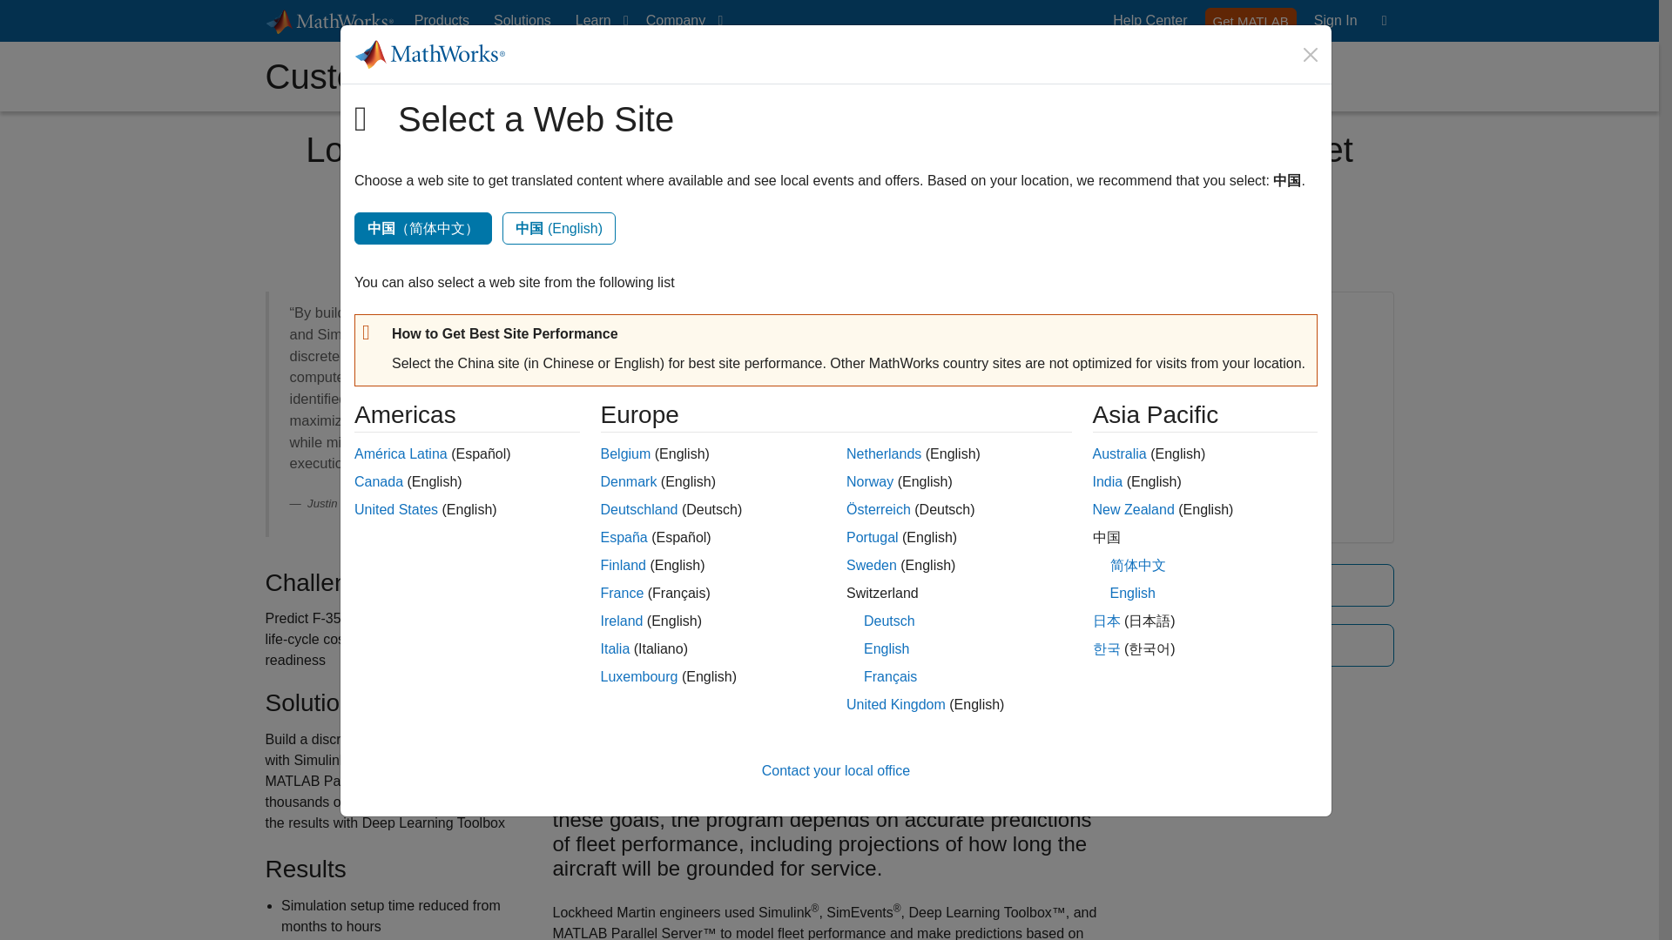 This screenshot has height=940, width=1672. Describe the element at coordinates (680, 21) in the screenshot. I see `Company` at that location.